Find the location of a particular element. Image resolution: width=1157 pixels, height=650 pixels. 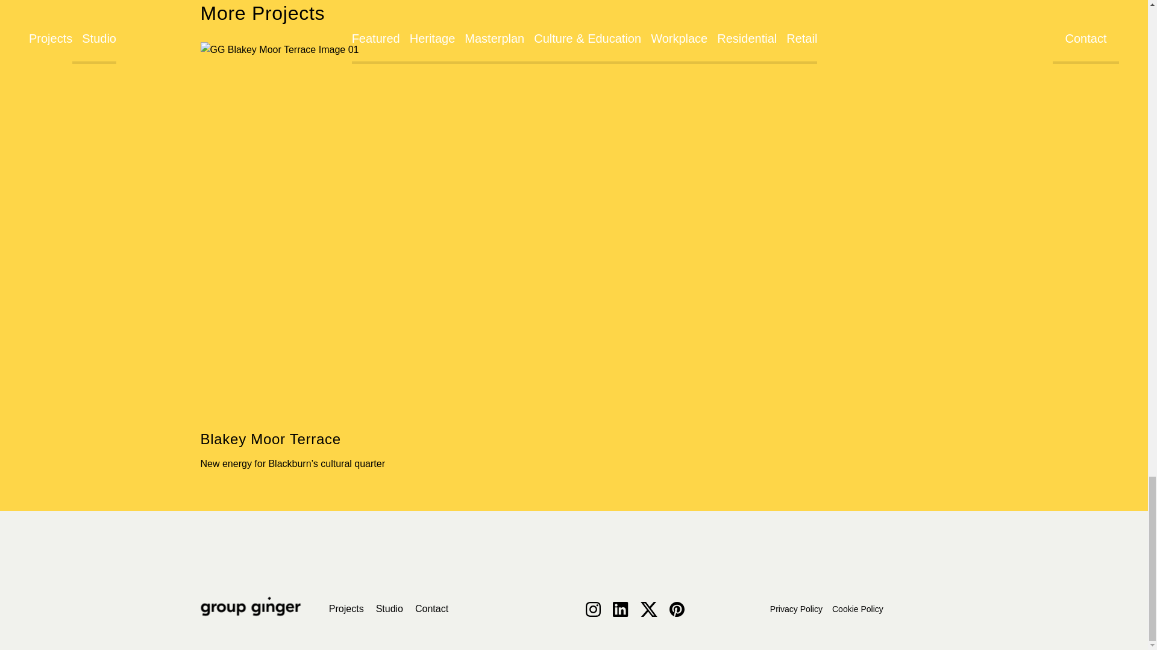

Projects is located at coordinates (346, 609).